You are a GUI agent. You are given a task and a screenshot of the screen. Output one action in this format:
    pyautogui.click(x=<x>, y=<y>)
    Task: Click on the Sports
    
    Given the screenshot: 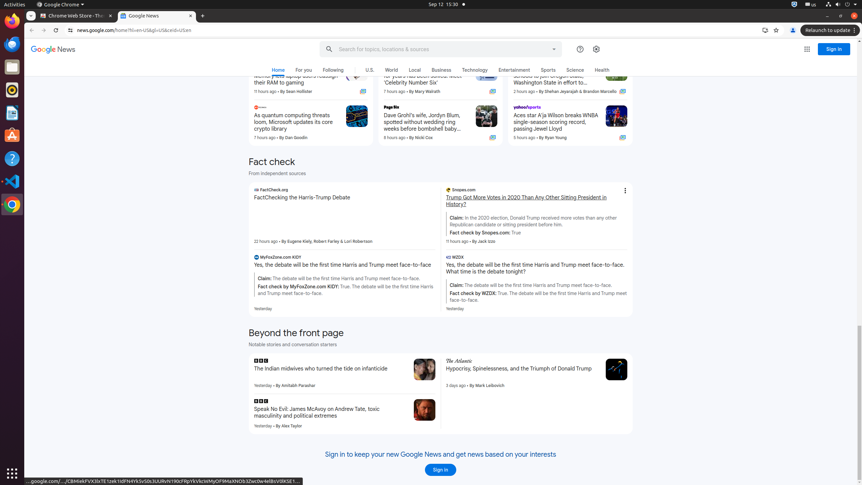 What is the action you would take?
    pyautogui.click(x=548, y=70)
    